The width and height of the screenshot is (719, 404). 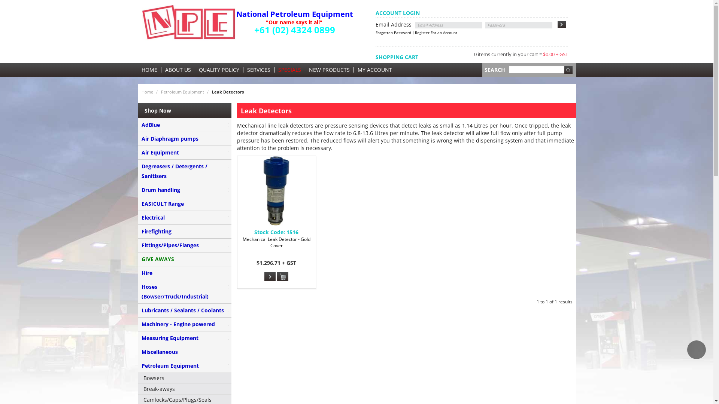 What do you see at coordinates (148, 92) in the screenshot?
I see `Home` at bounding box center [148, 92].